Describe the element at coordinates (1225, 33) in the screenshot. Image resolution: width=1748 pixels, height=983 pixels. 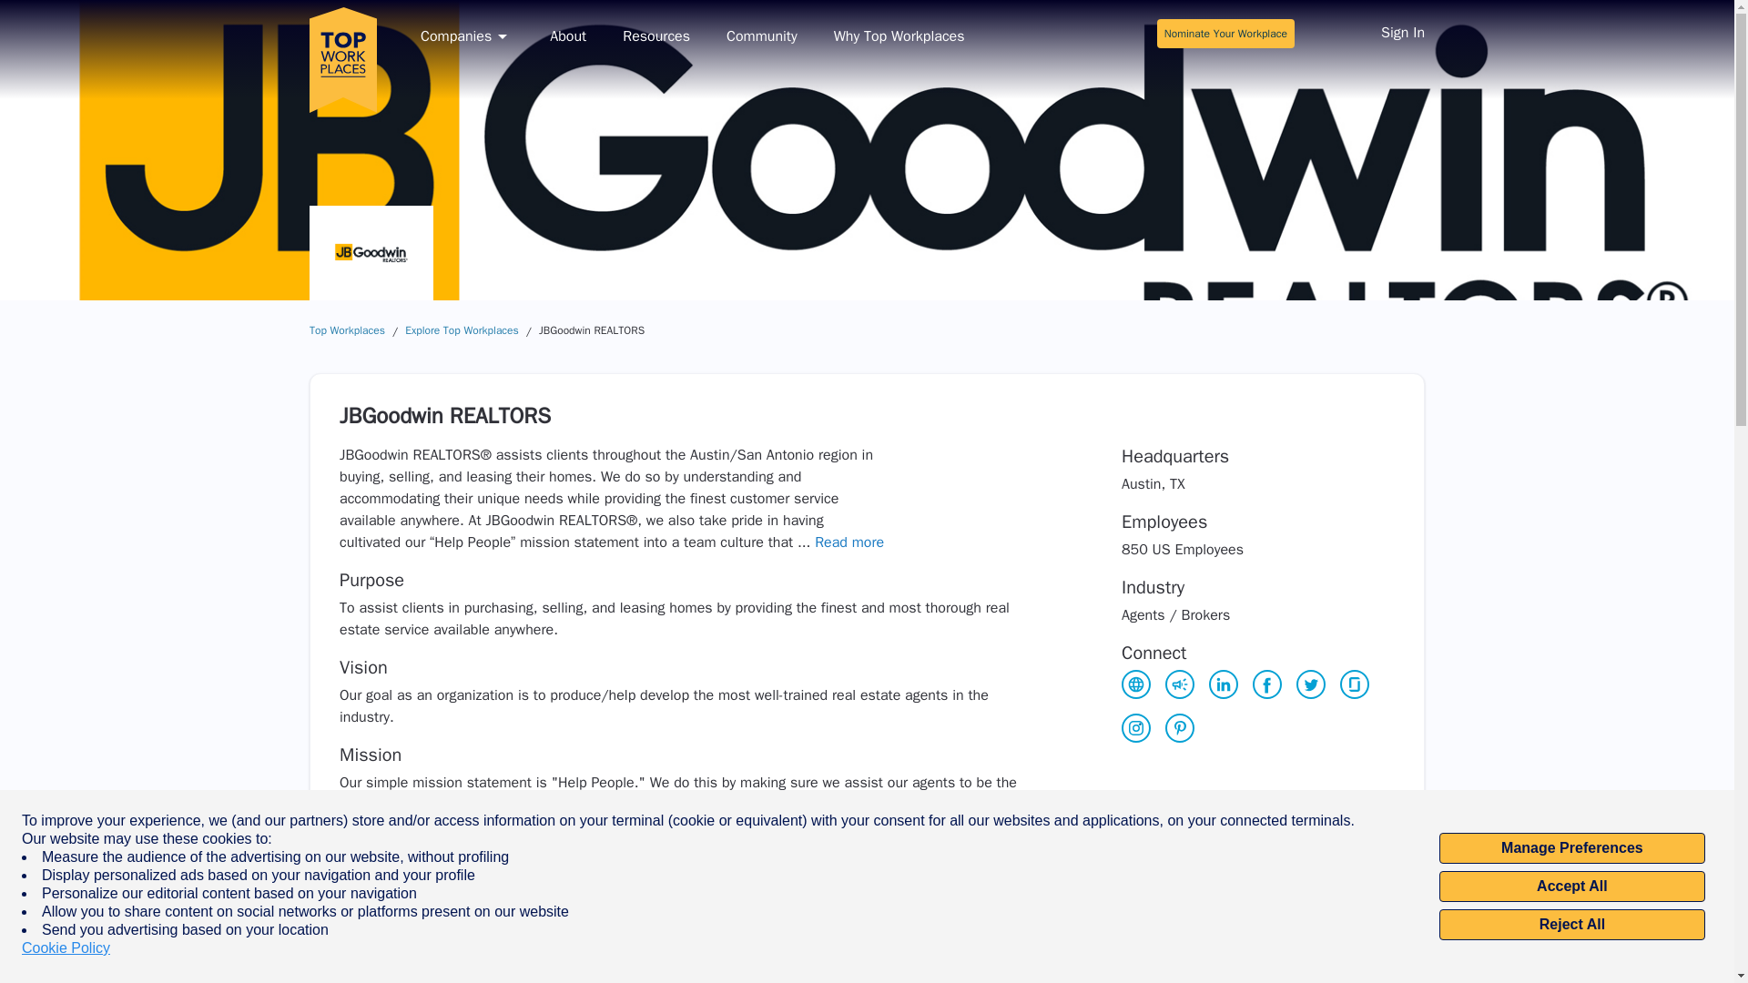
I see `Nominate Your Workplace` at that location.